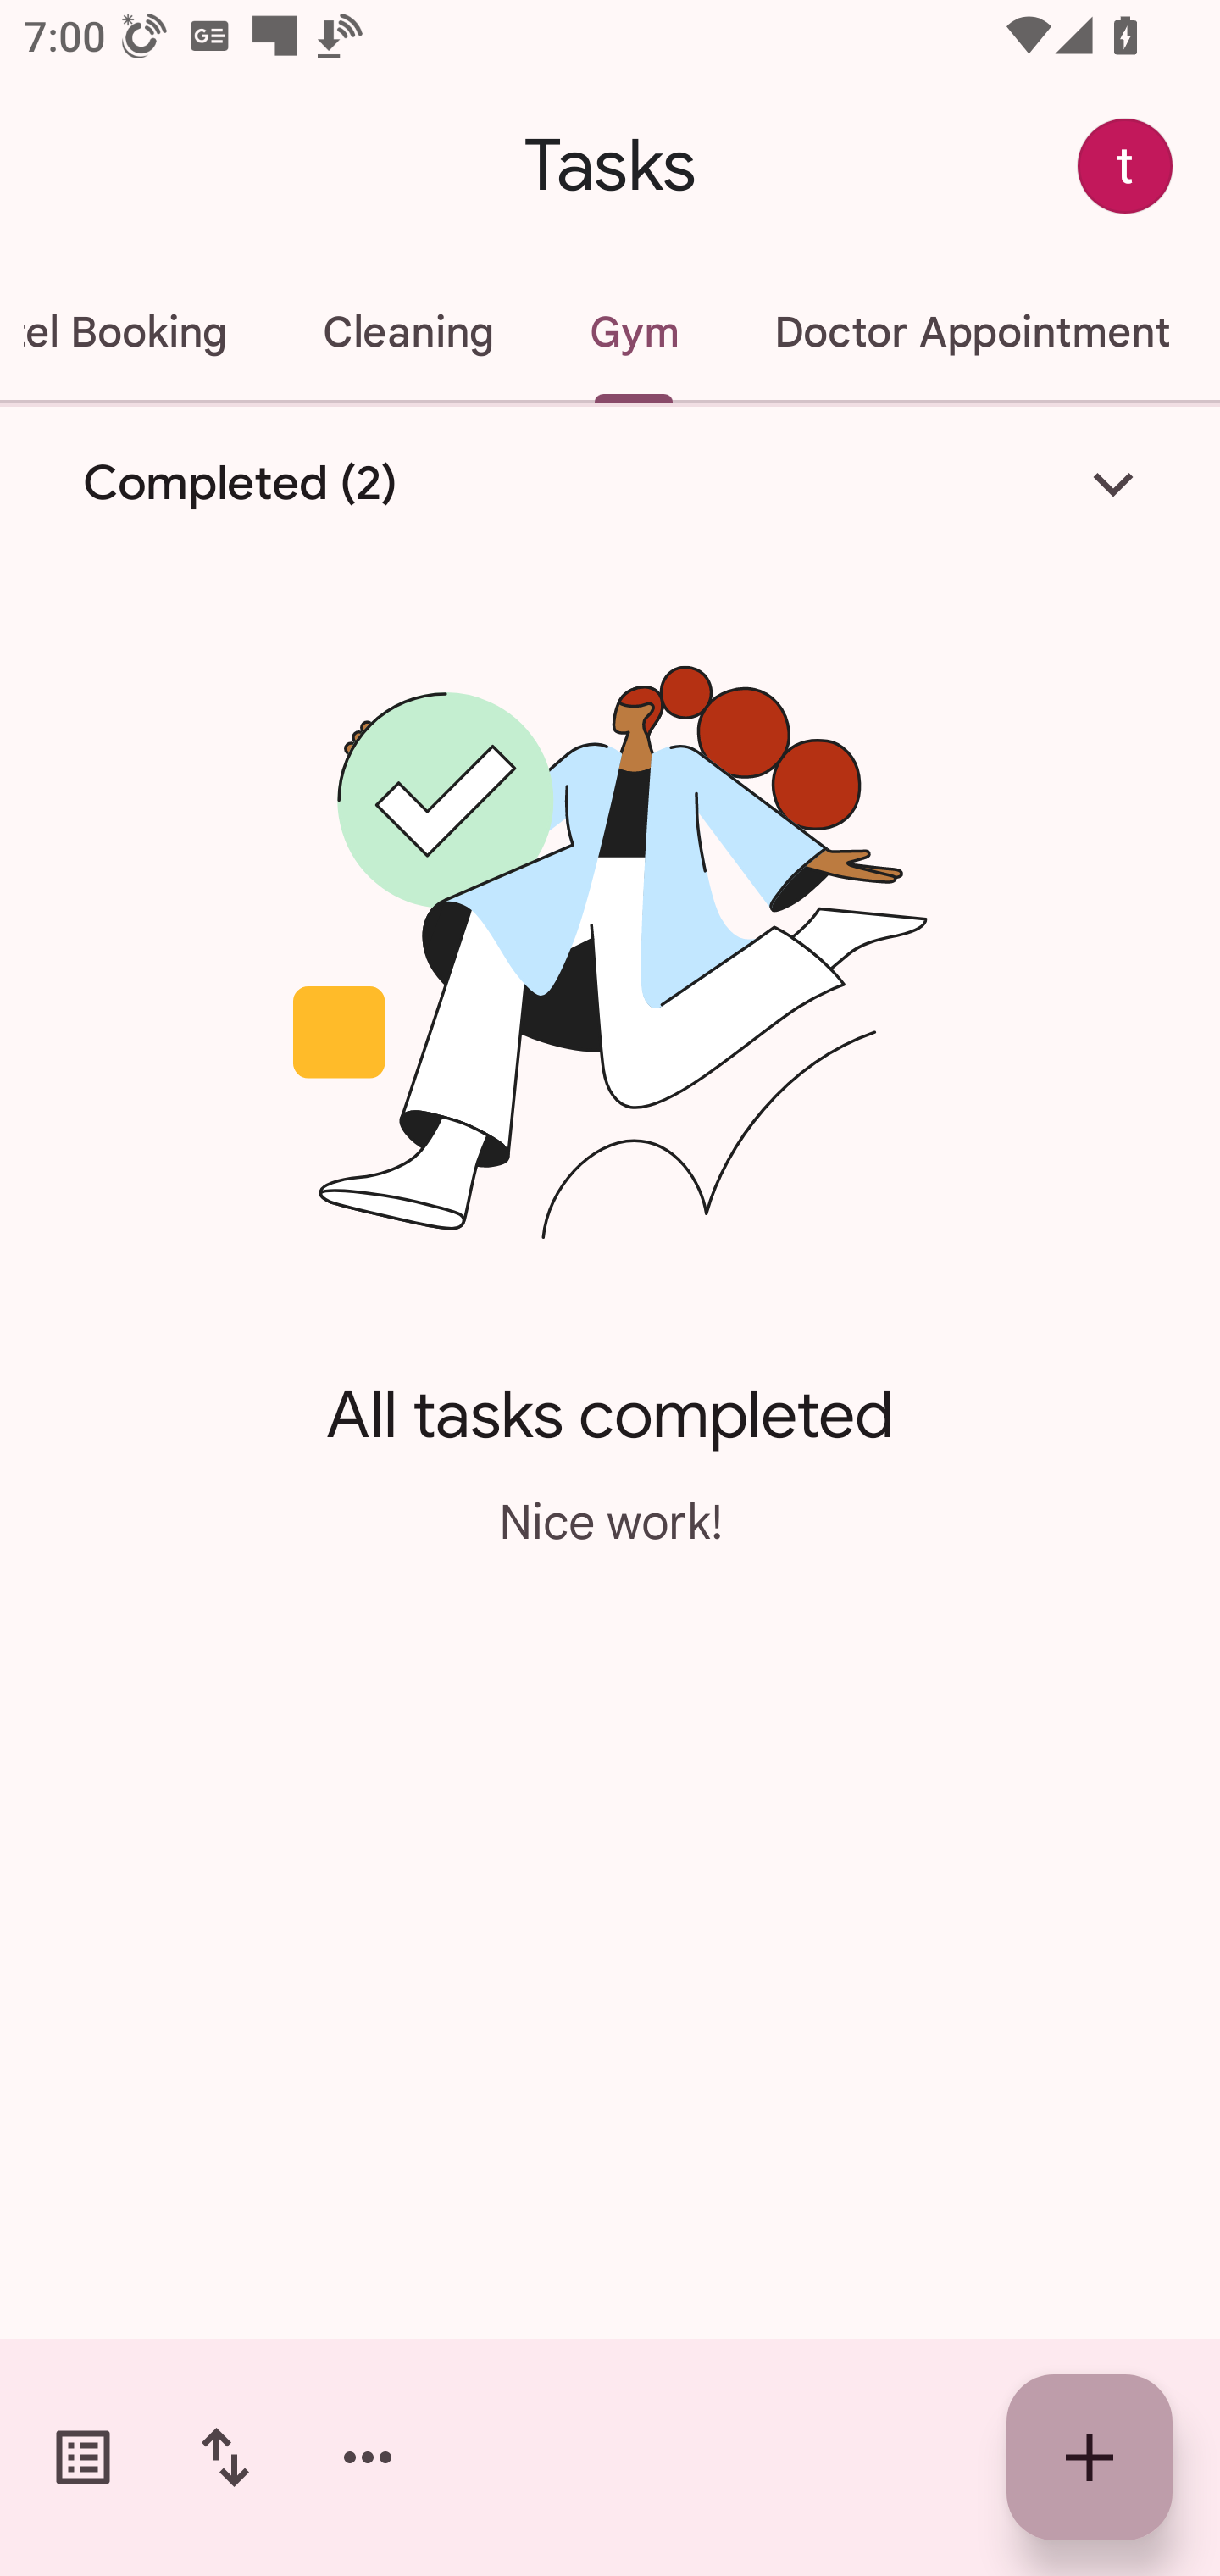 This screenshot has height=2576, width=1220. What do you see at coordinates (971, 332) in the screenshot?
I see `Doctor Appointment` at bounding box center [971, 332].